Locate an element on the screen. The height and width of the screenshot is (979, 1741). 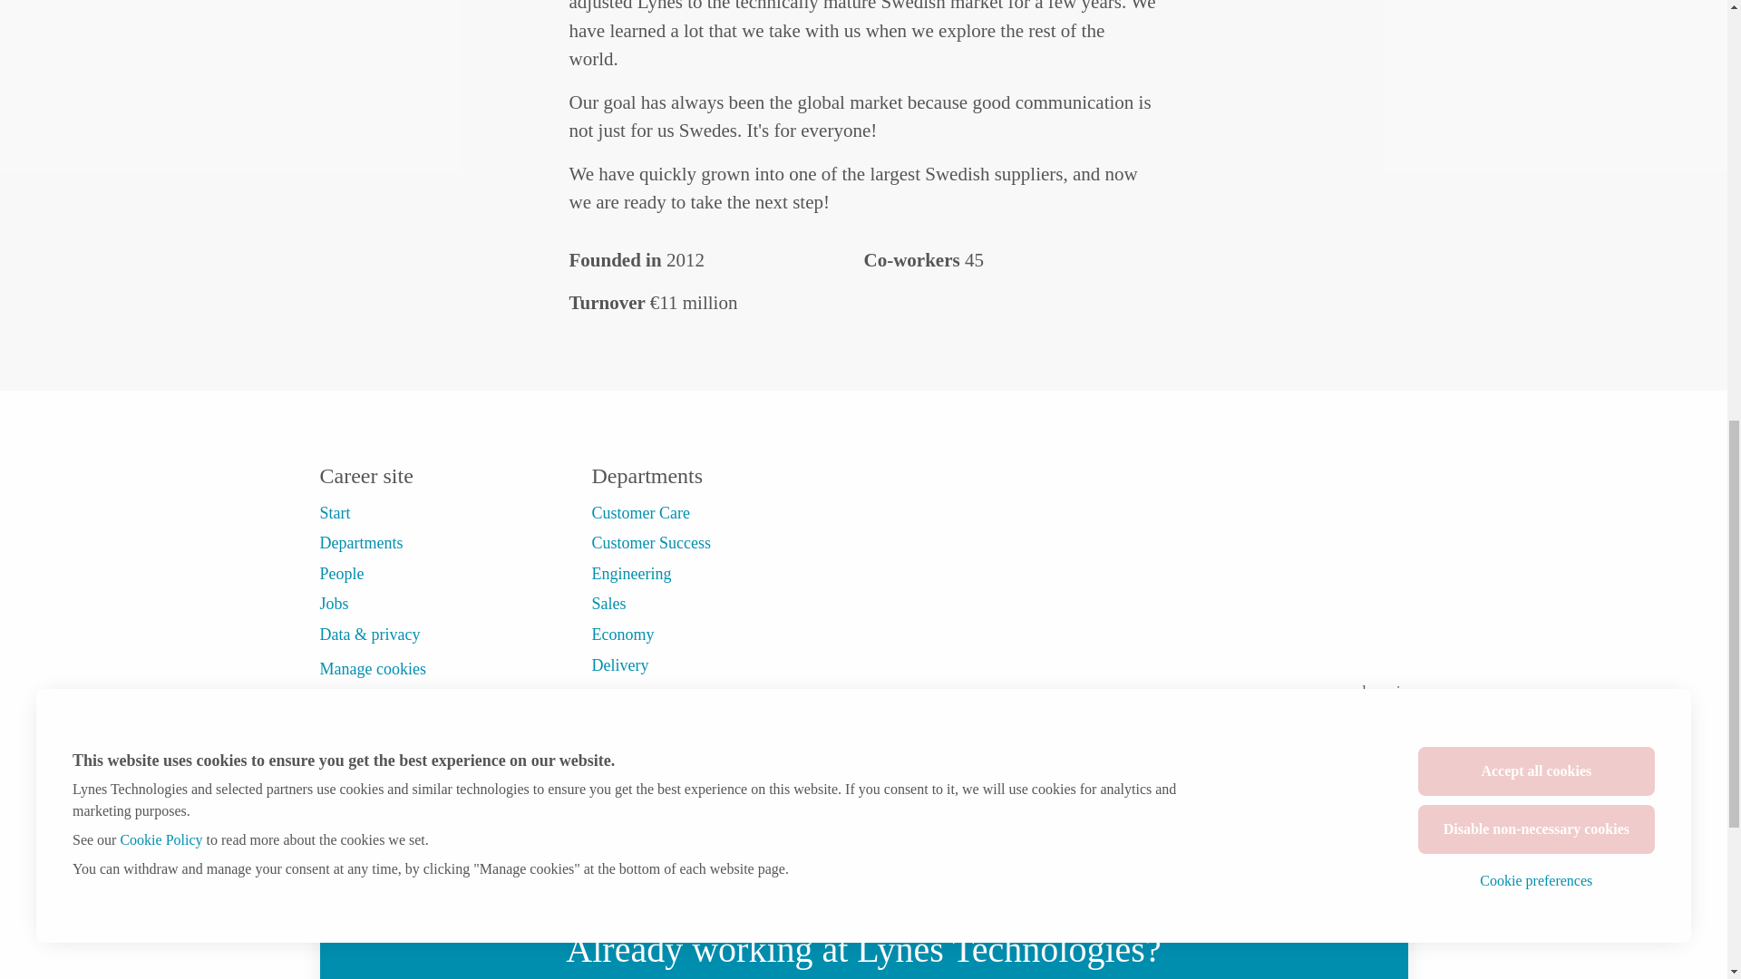
Candidate Connect login is located at coordinates (1140, 804).